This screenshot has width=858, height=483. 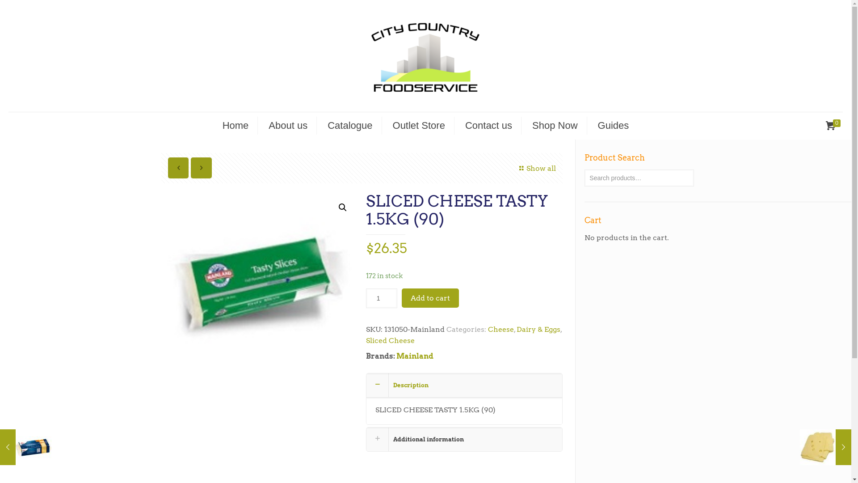 What do you see at coordinates (236, 126) in the screenshot?
I see `Home` at bounding box center [236, 126].